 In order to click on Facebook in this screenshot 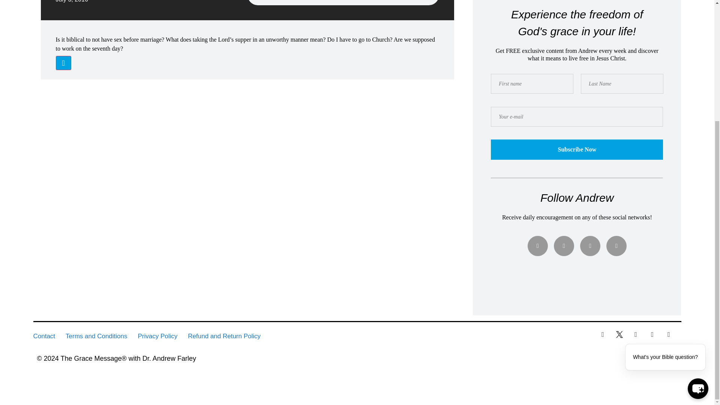, I will do `click(538, 246)`.